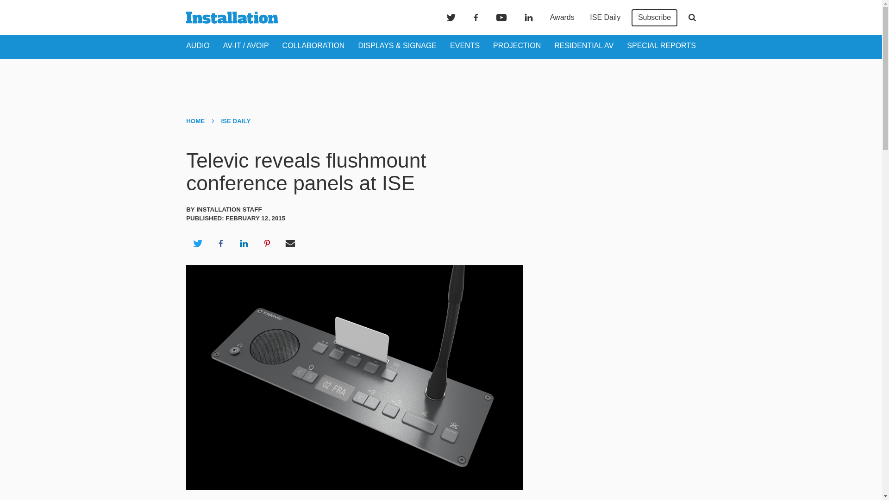 Image resolution: width=889 pixels, height=500 pixels. Describe the element at coordinates (267, 244) in the screenshot. I see `Share on Pinterest` at that location.